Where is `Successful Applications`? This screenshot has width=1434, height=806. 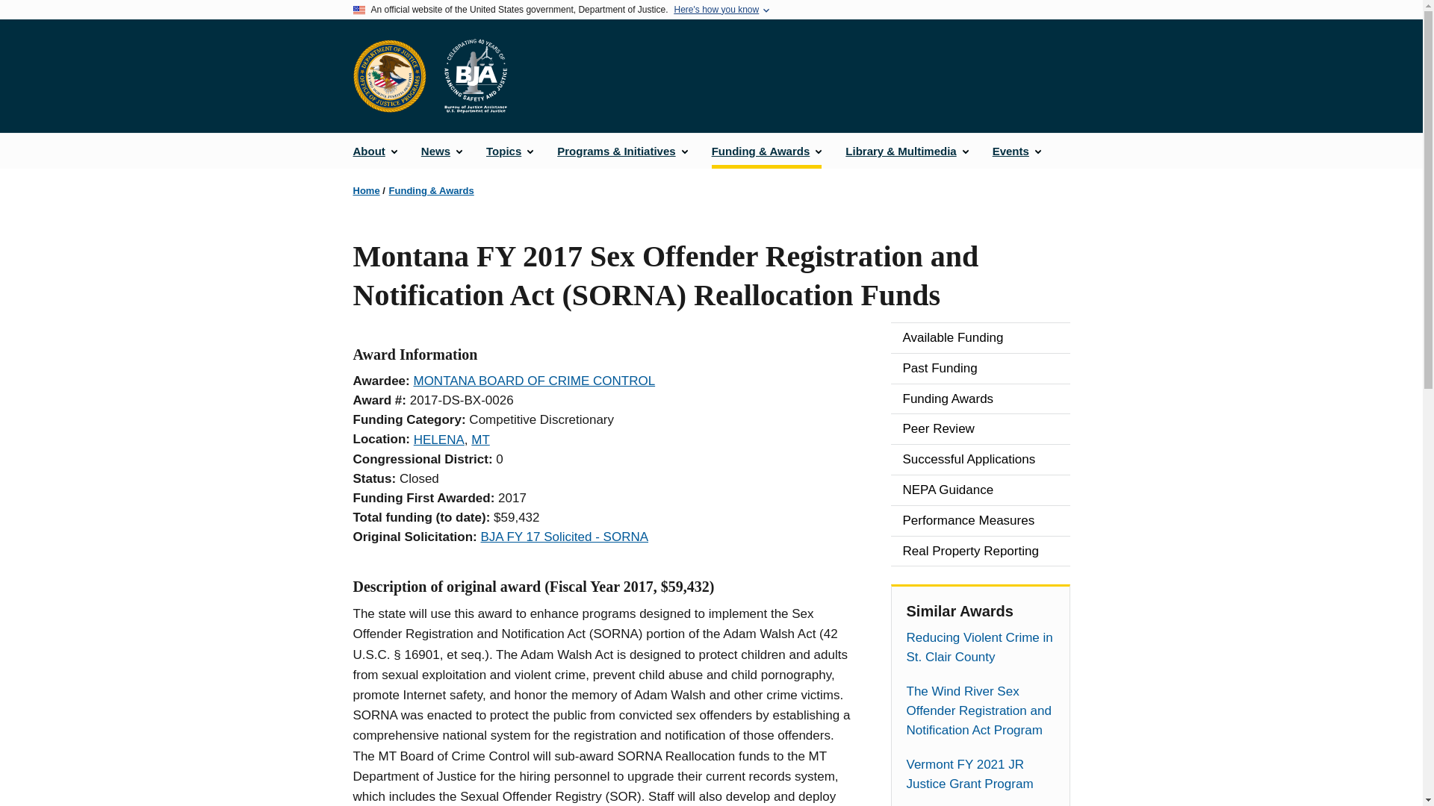
Successful Applications is located at coordinates (980, 460).